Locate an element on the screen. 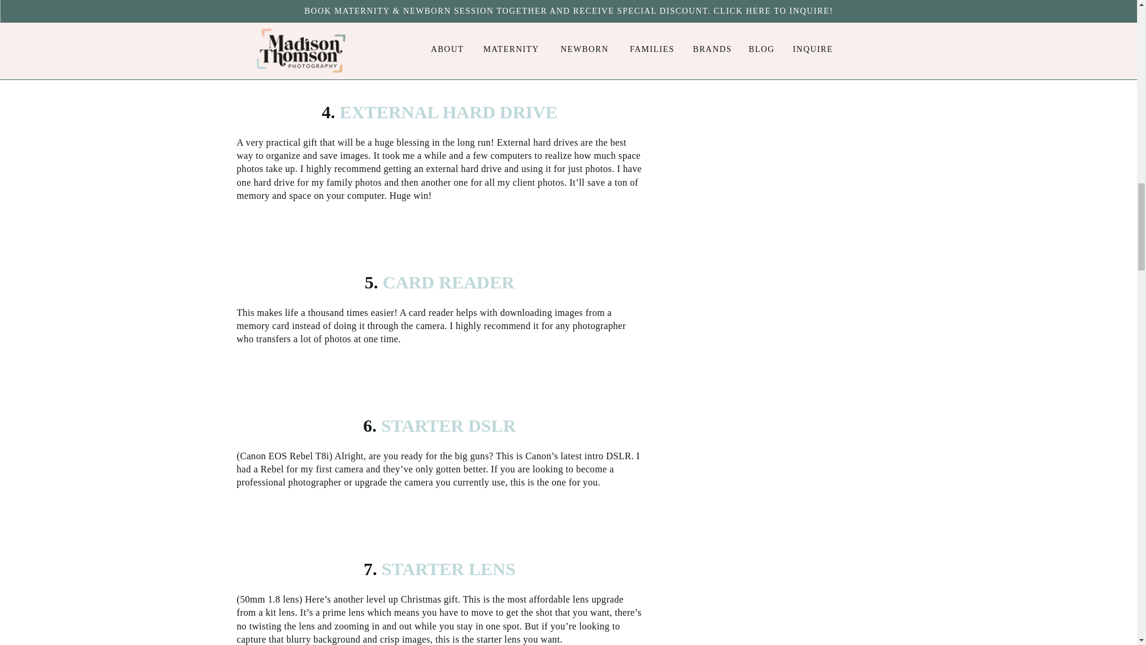  EXTERNAL HARD DRIVE is located at coordinates (445, 112).